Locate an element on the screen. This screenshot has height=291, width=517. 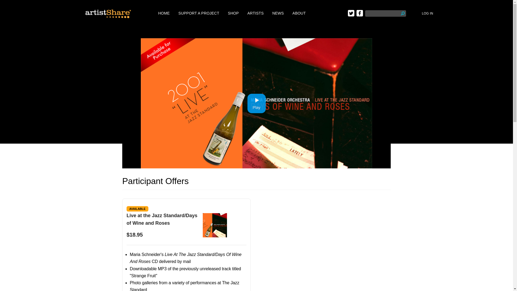
ARTISTS is located at coordinates (256, 13).